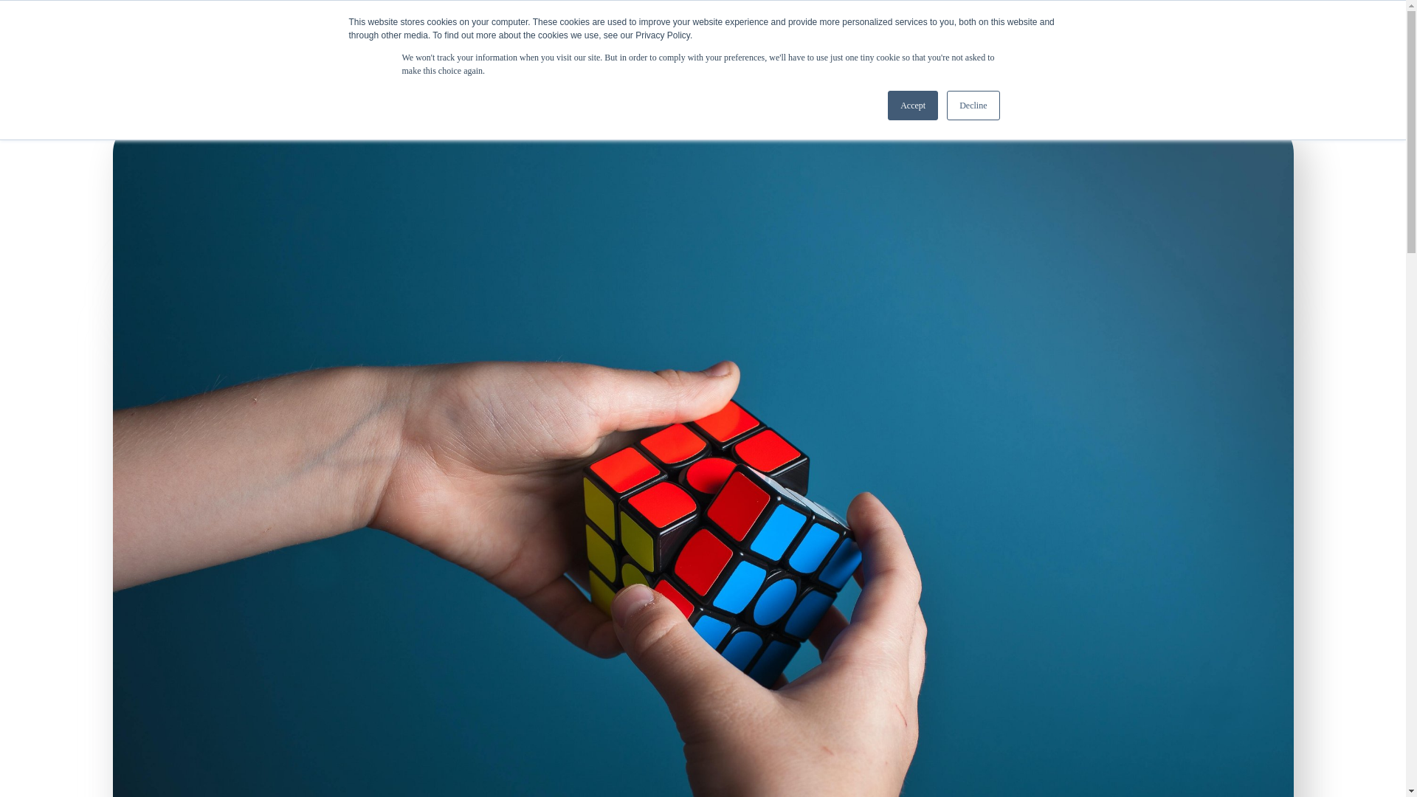 This screenshot has width=1417, height=797. What do you see at coordinates (883, 35) in the screenshot?
I see `RESOURCES` at bounding box center [883, 35].